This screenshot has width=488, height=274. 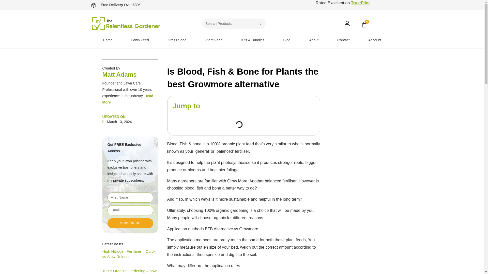 I want to click on 0, so click(x=364, y=25).